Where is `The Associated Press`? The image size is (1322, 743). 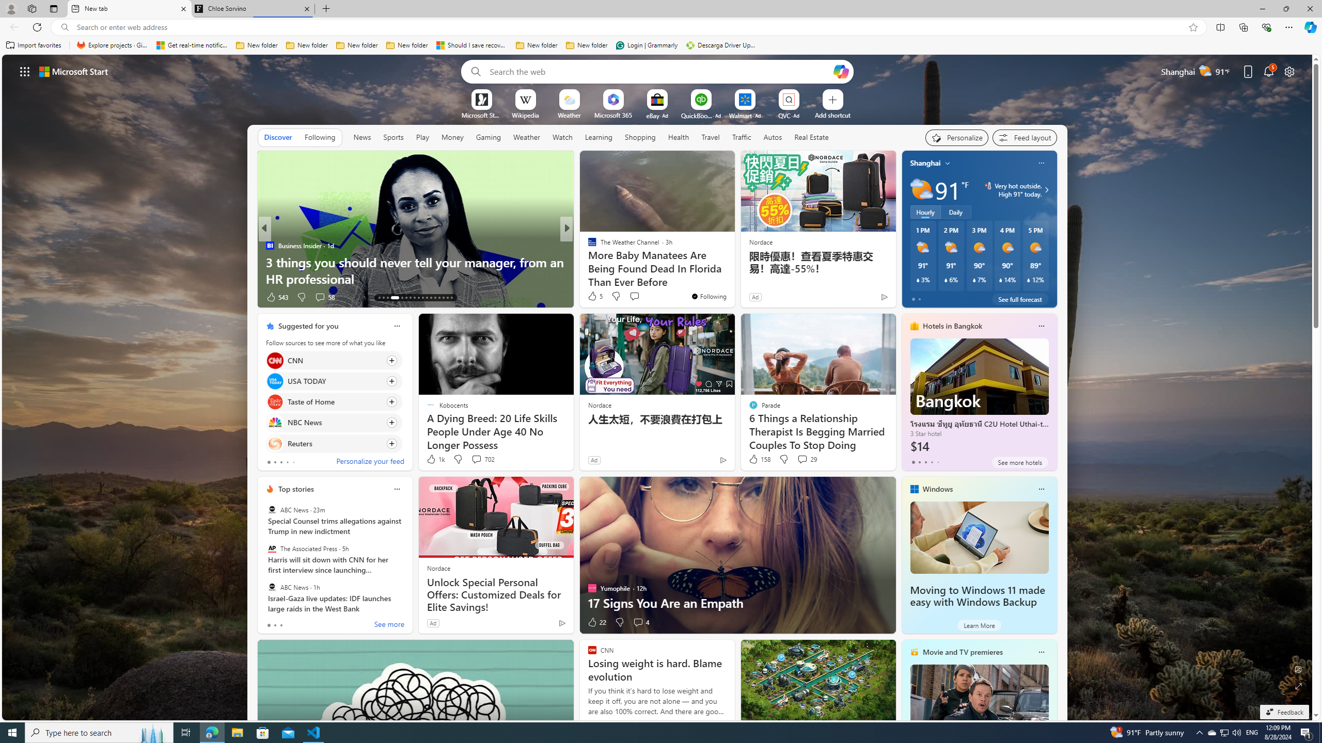
The Associated Press is located at coordinates (272, 548).